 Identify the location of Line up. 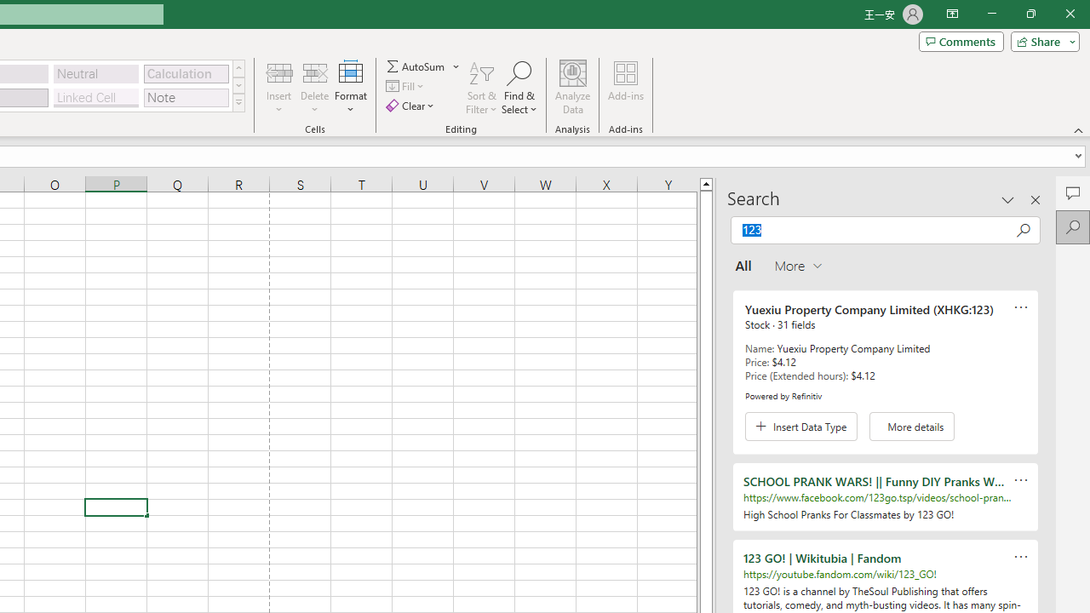
(706, 183).